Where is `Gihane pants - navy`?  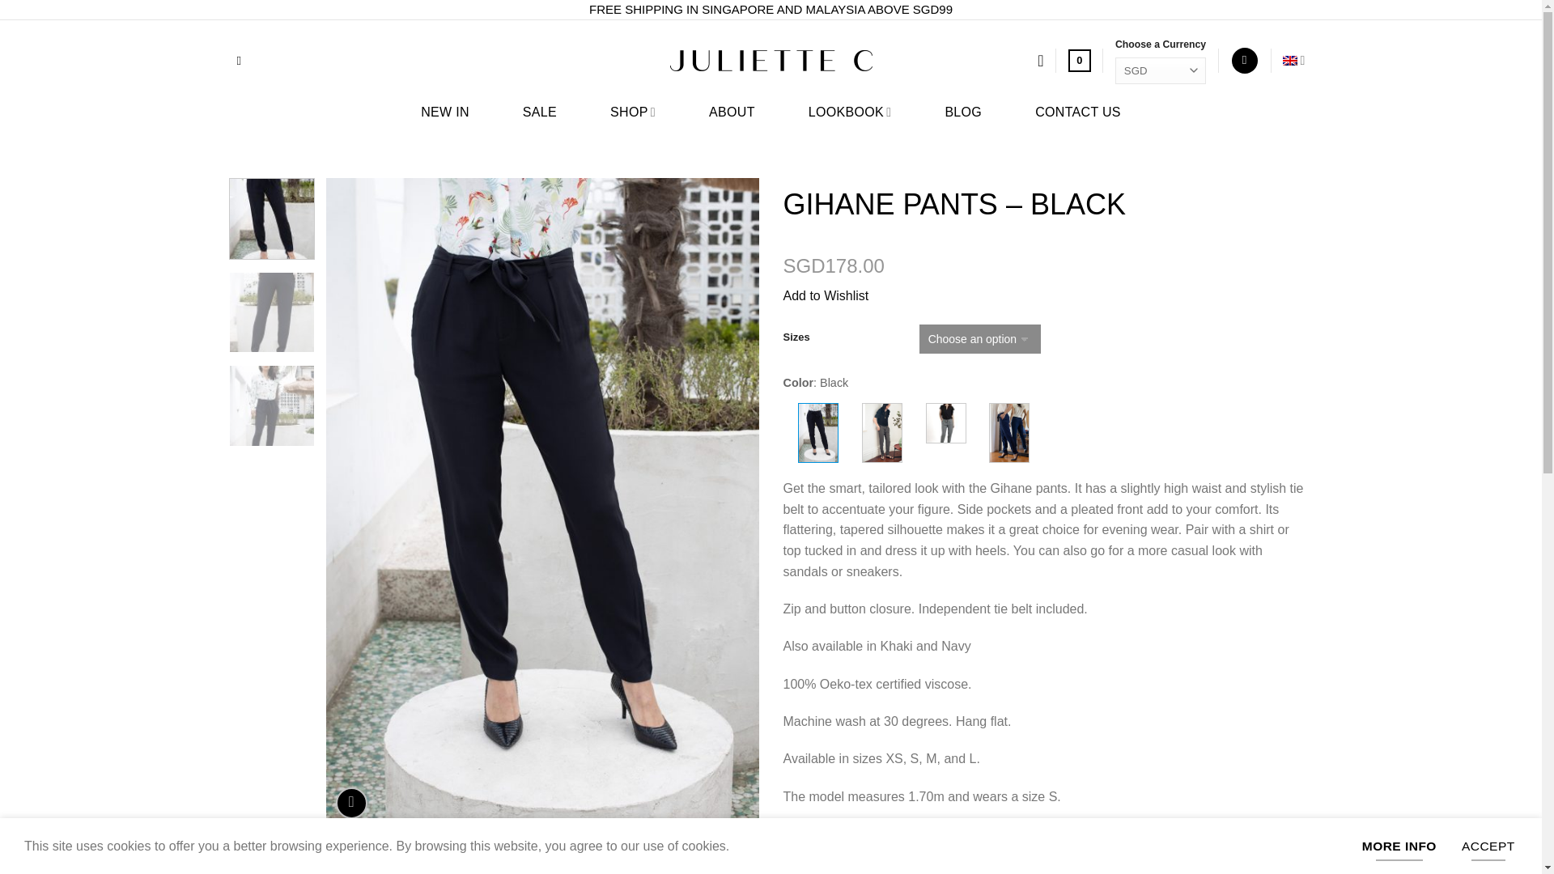 Gihane pants - navy is located at coordinates (1008, 432).